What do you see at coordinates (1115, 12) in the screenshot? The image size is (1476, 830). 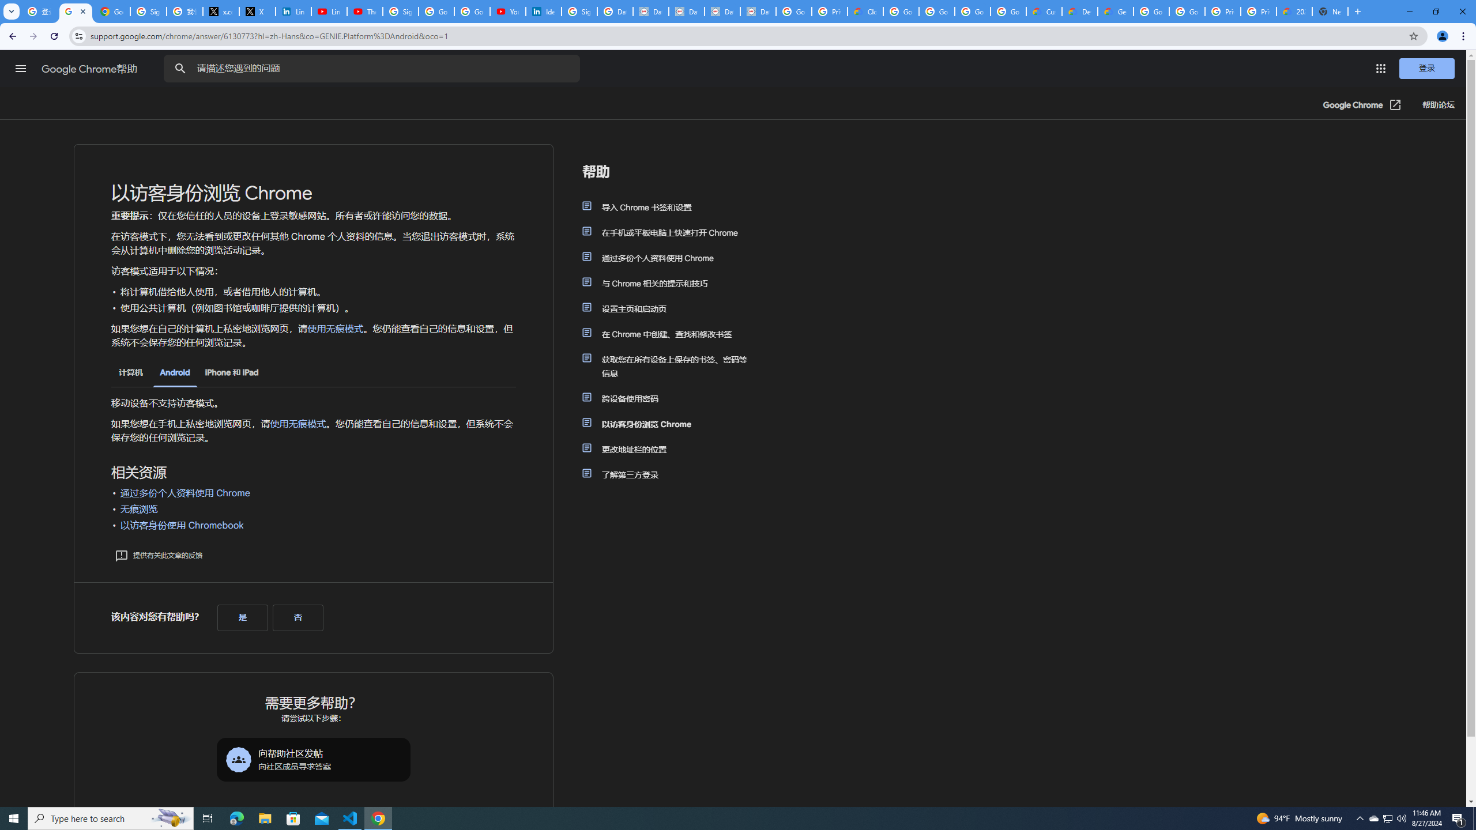 I see `Gemini for Business and Developers | Google Cloud` at bounding box center [1115, 12].